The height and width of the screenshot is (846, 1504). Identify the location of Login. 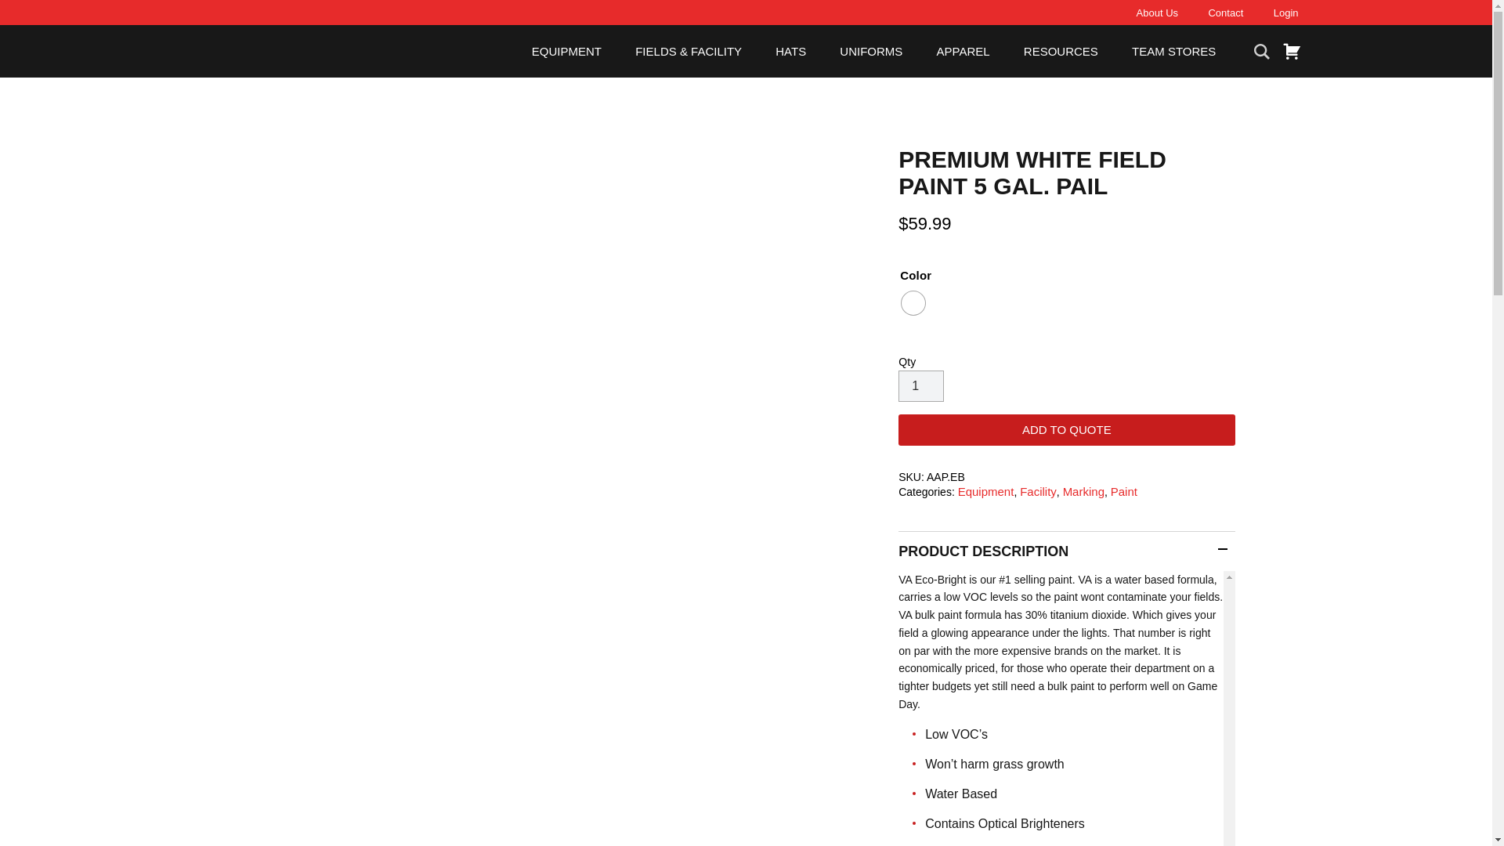
(1286, 13).